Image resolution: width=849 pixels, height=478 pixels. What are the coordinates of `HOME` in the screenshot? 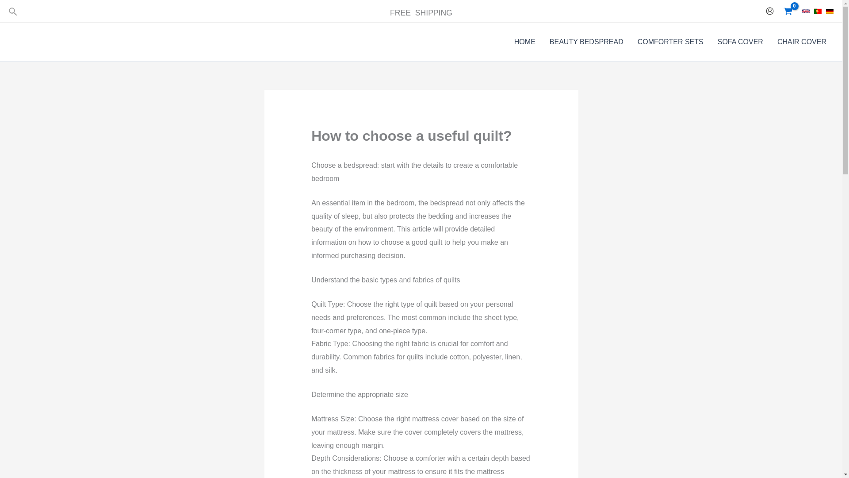 It's located at (524, 42).